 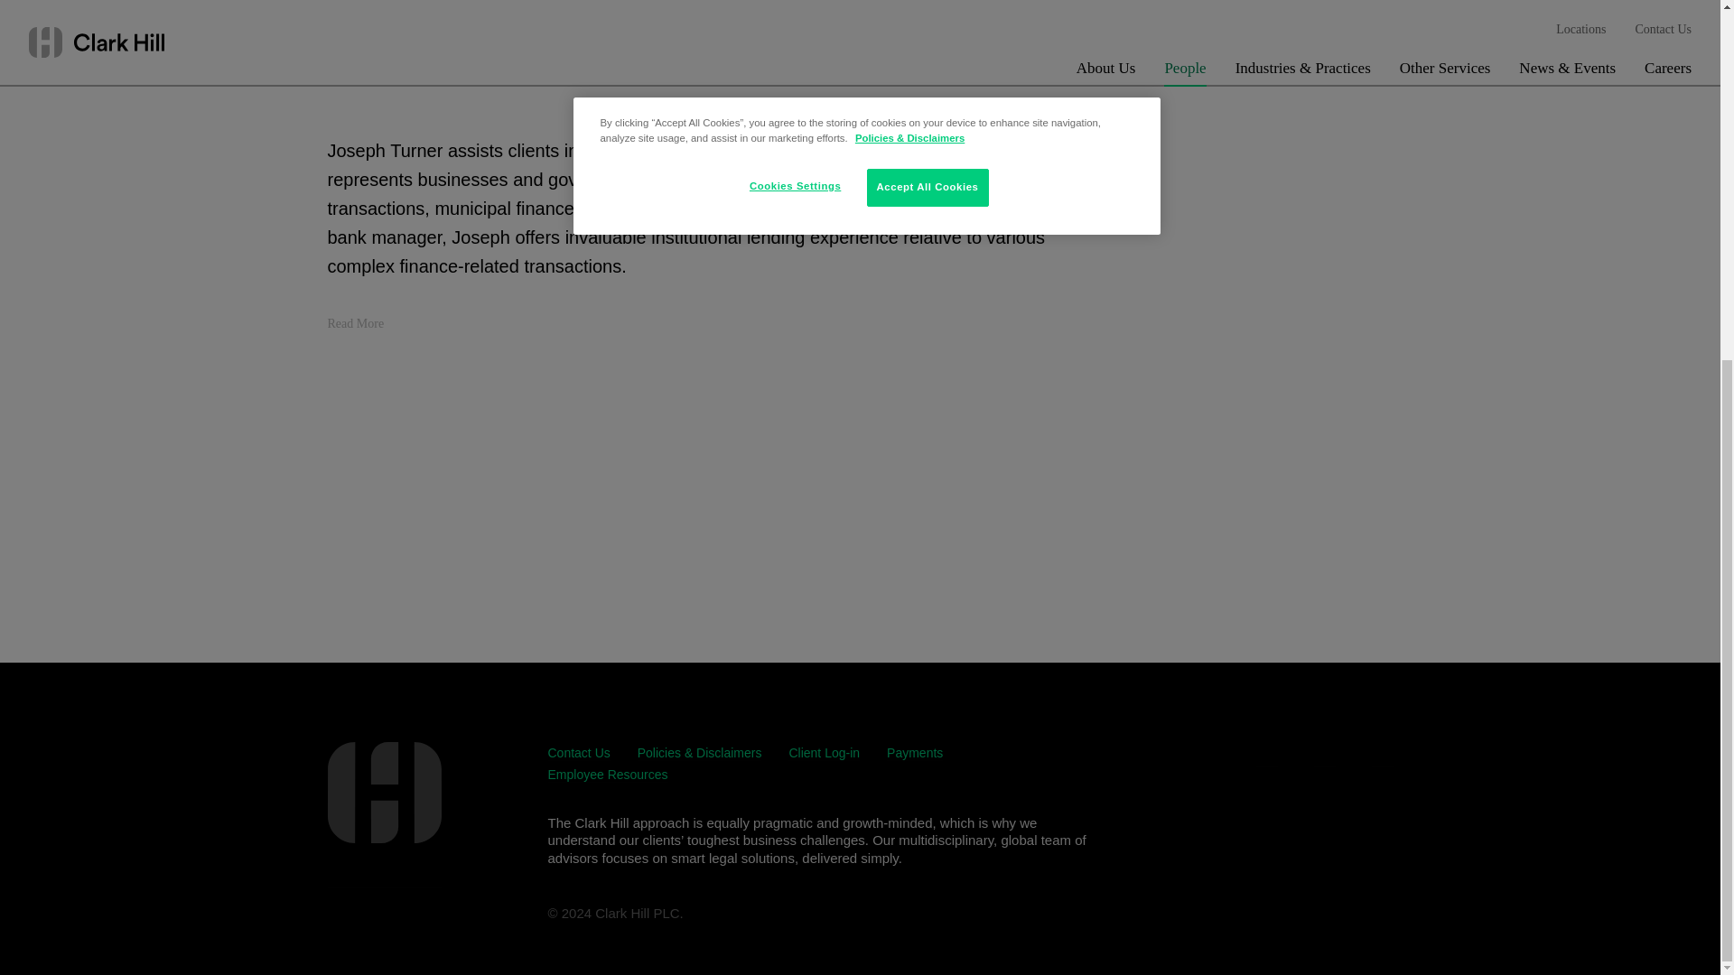 What do you see at coordinates (486, 42) in the screenshot?
I see `PDF` at bounding box center [486, 42].